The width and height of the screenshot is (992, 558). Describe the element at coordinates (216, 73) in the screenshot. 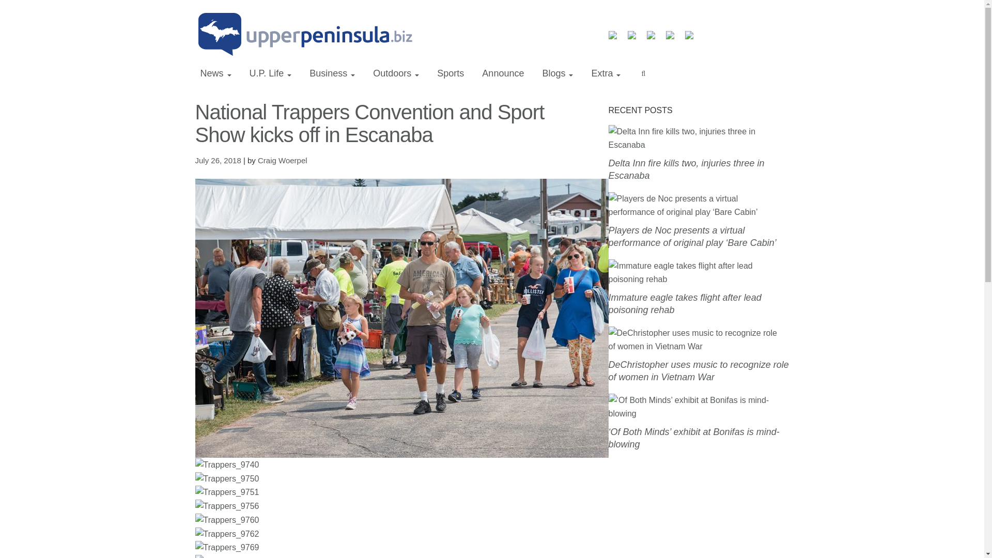

I see `News` at that location.